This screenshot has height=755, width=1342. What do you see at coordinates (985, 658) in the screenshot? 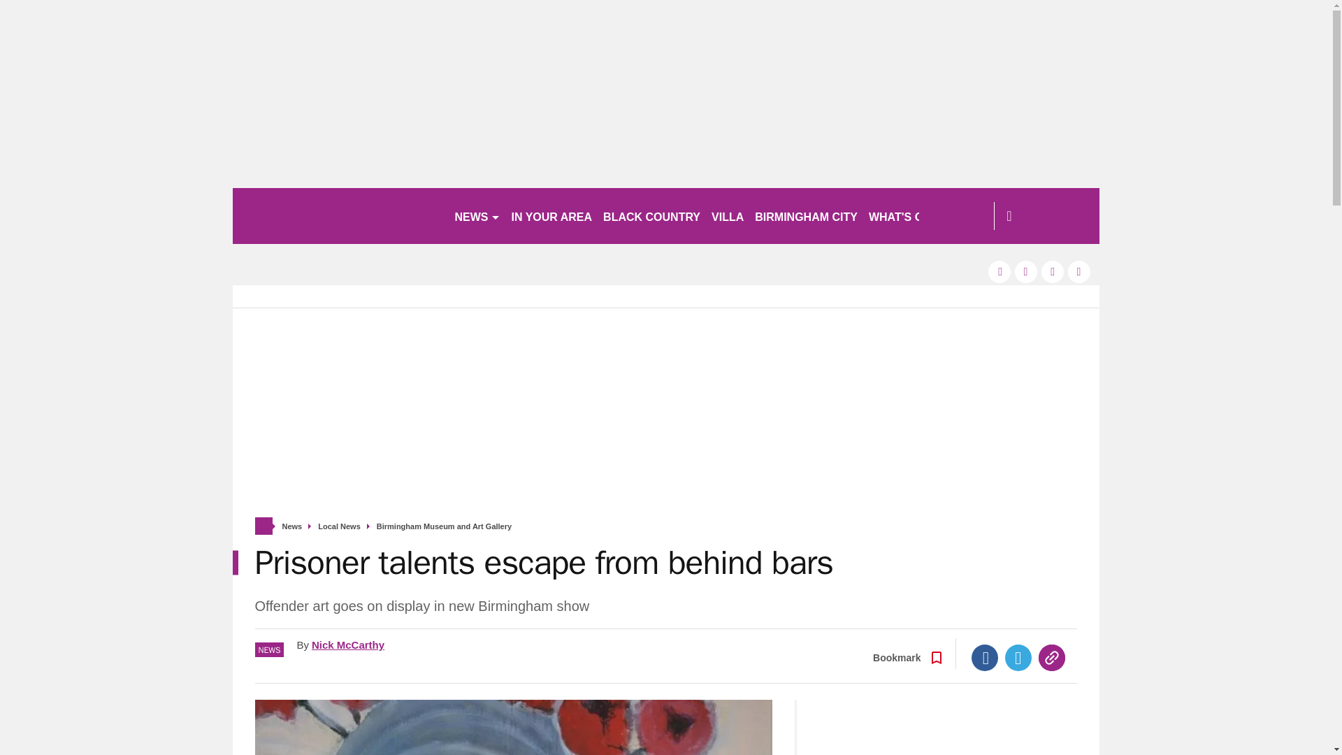
I see `Facebook` at bounding box center [985, 658].